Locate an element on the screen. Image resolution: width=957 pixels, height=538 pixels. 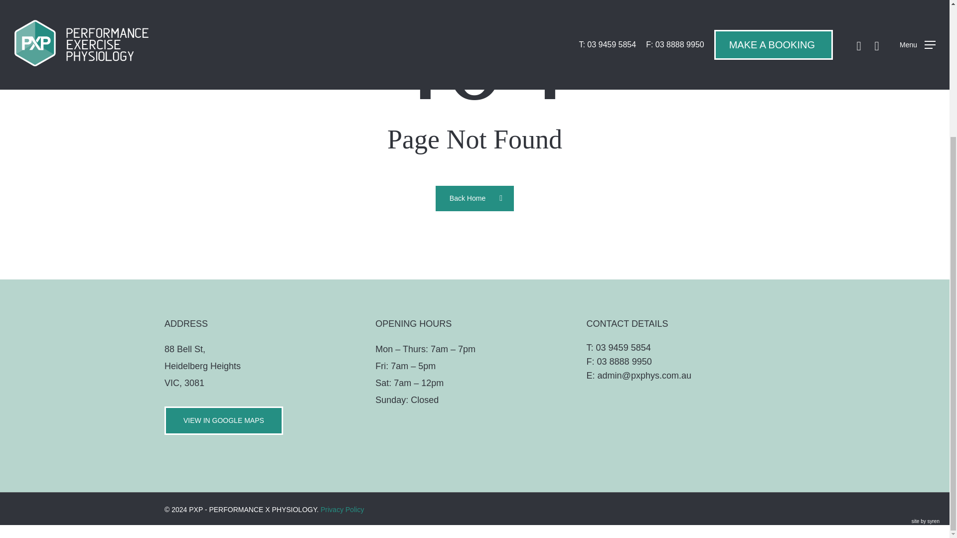
VIEW IN GOOGLE MAPS is located at coordinates (224, 420).